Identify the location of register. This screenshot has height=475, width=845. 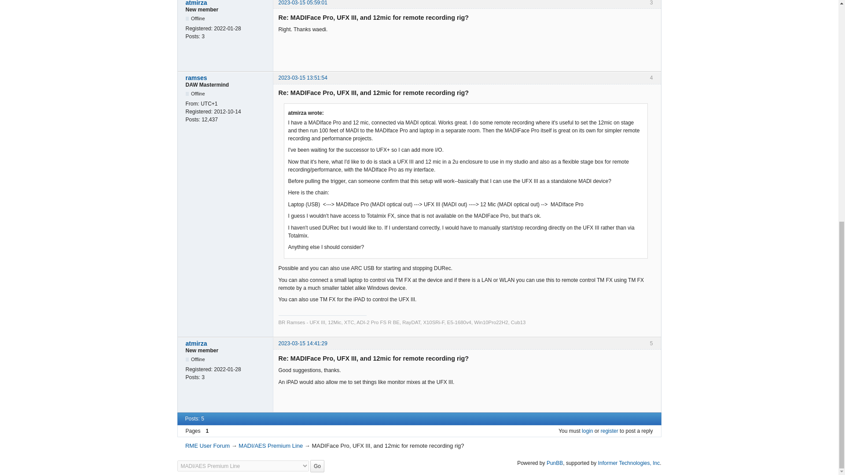
(610, 431).